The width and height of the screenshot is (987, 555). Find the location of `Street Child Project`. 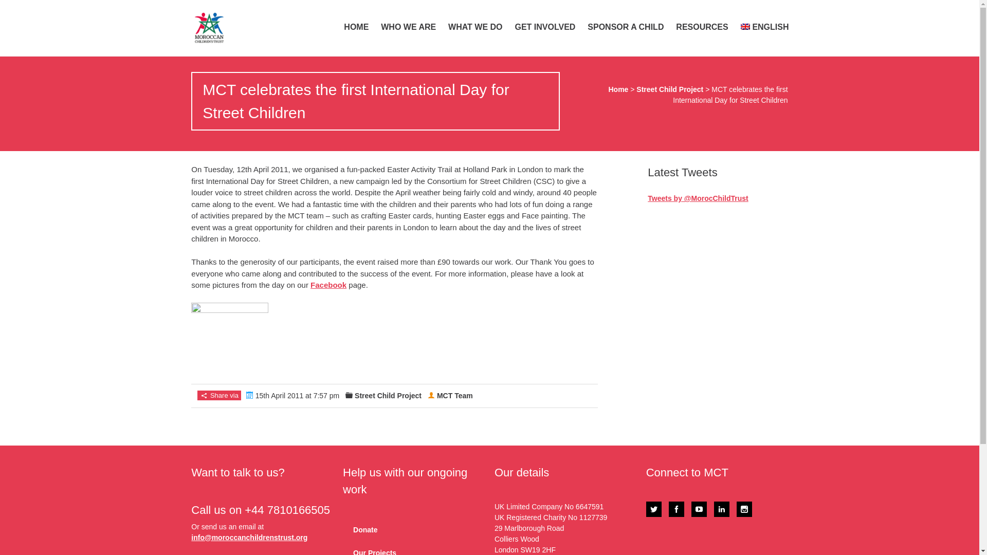

Street Child Project is located at coordinates (669, 89).